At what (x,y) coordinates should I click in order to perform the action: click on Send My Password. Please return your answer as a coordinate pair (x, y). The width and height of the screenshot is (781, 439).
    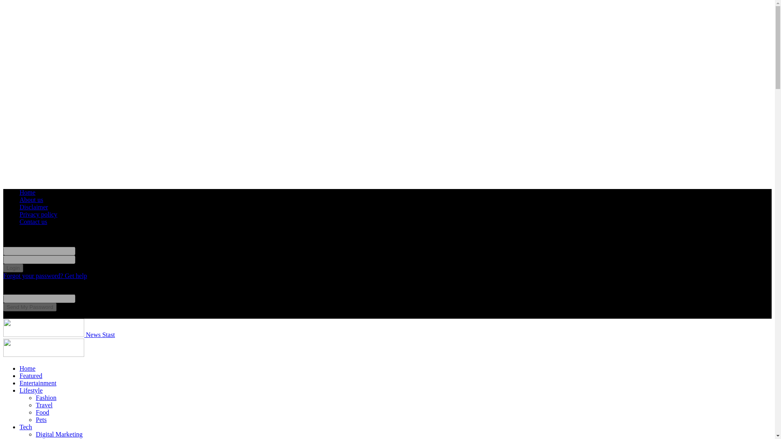
    Looking at the image, I should click on (29, 307).